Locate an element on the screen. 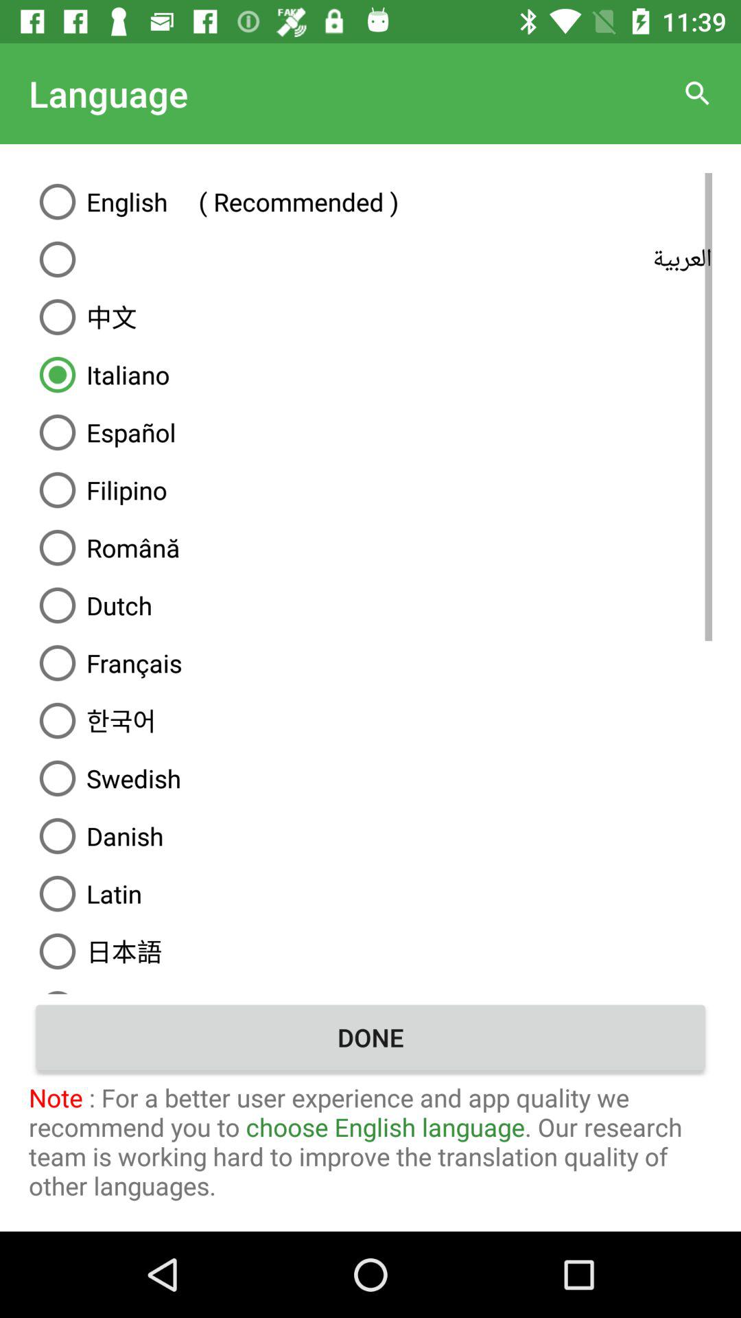 Image resolution: width=741 pixels, height=1318 pixels. turn off dutch item is located at coordinates (370, 605).